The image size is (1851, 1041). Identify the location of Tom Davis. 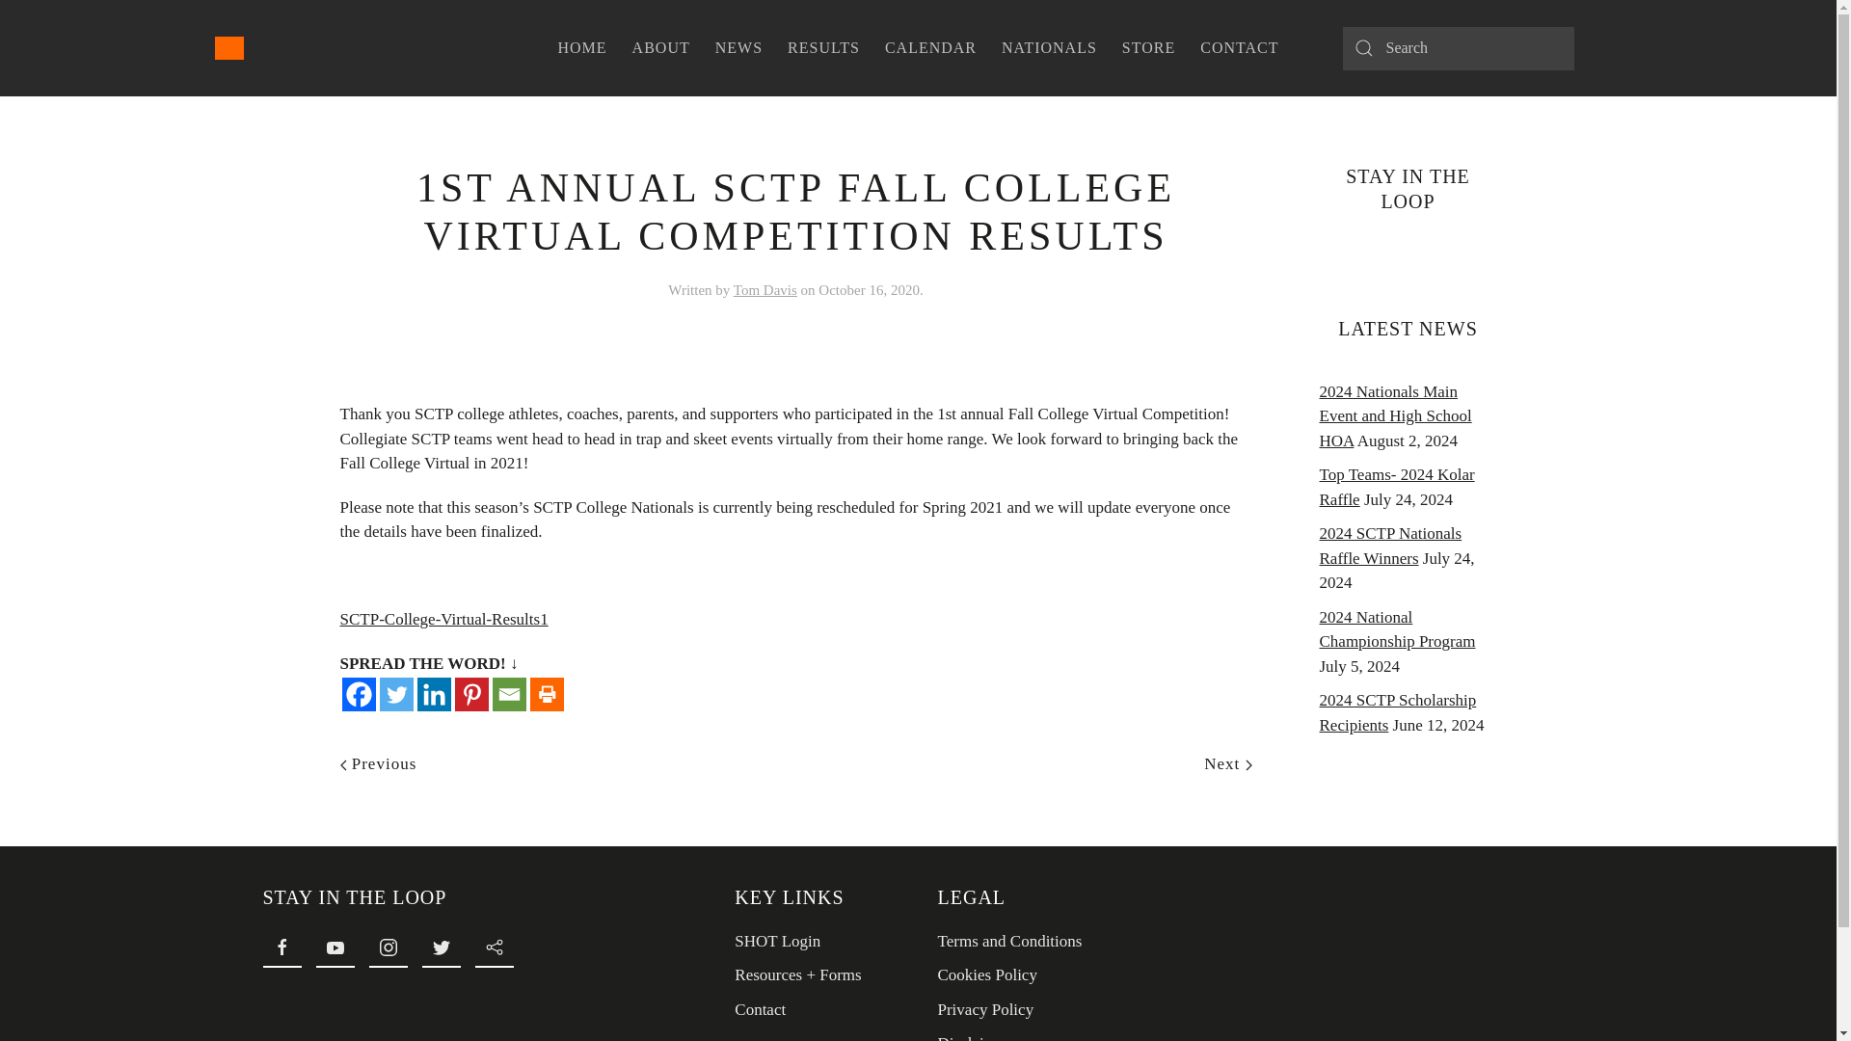
(765, 289).